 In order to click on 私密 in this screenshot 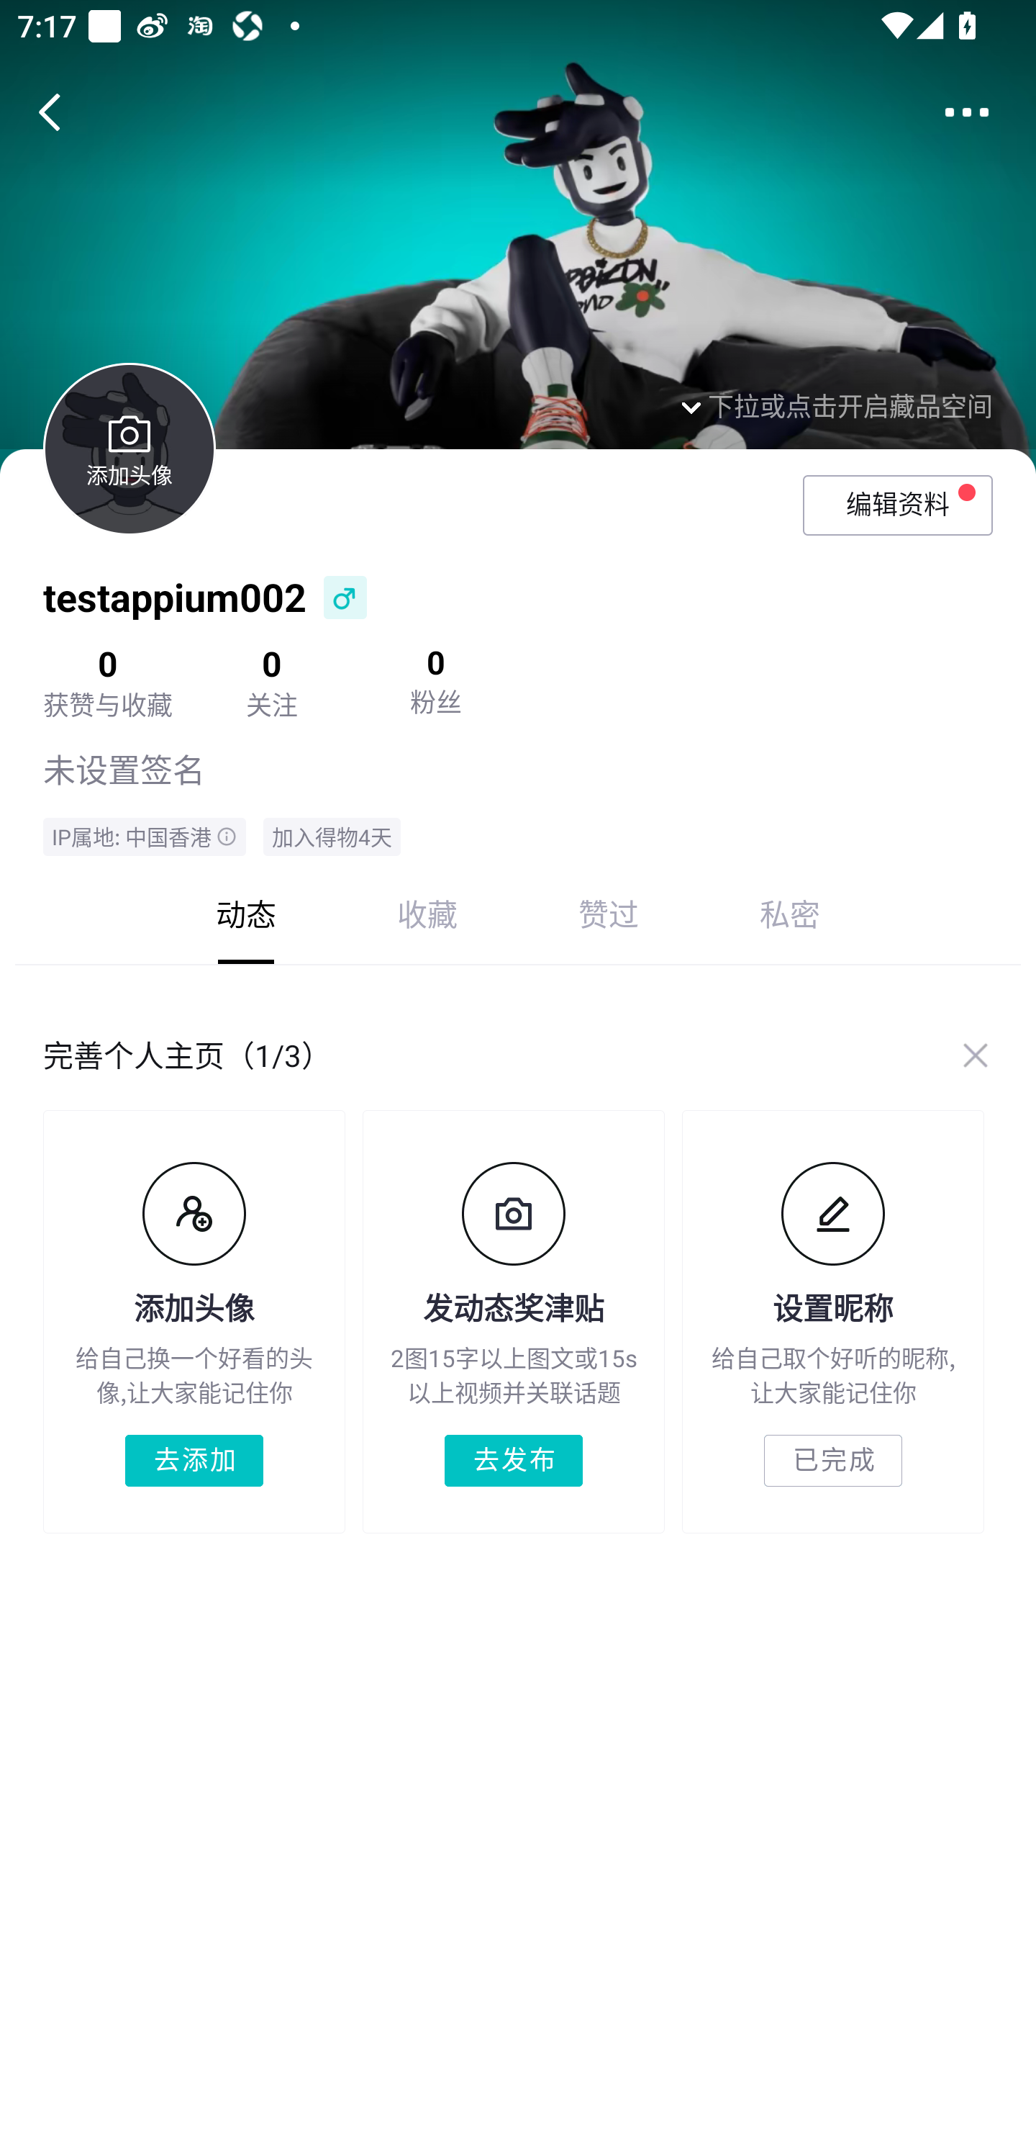, I will do `click(790, 914)`.